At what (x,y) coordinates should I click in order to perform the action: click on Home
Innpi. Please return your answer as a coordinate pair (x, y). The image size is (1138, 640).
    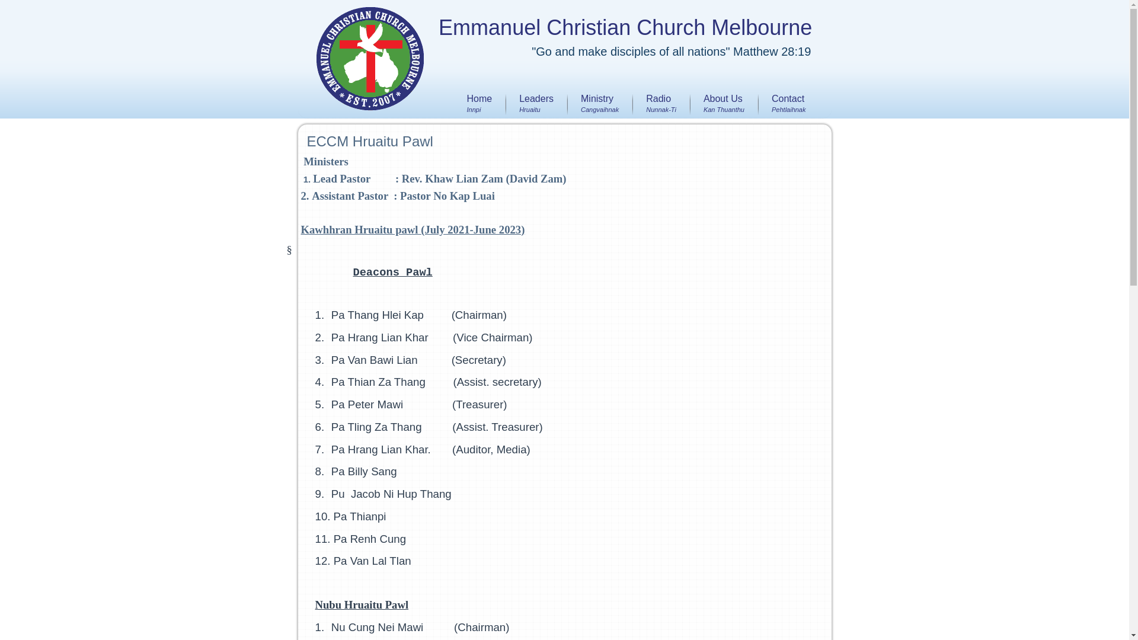
    Looking at the image, I should click on (479, 104).